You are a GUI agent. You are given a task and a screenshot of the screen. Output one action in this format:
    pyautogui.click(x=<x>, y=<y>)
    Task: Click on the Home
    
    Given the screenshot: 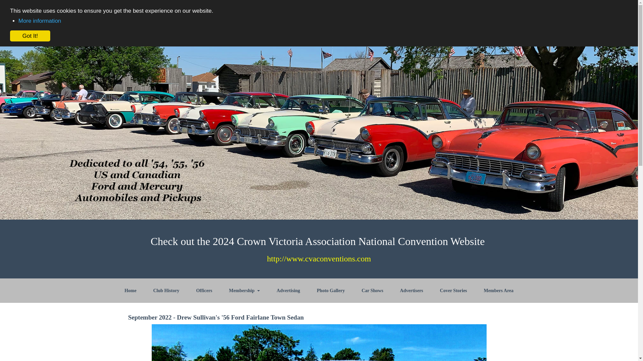 What is the action you would take?
    pyautogui.click(x=131, y=290)
    